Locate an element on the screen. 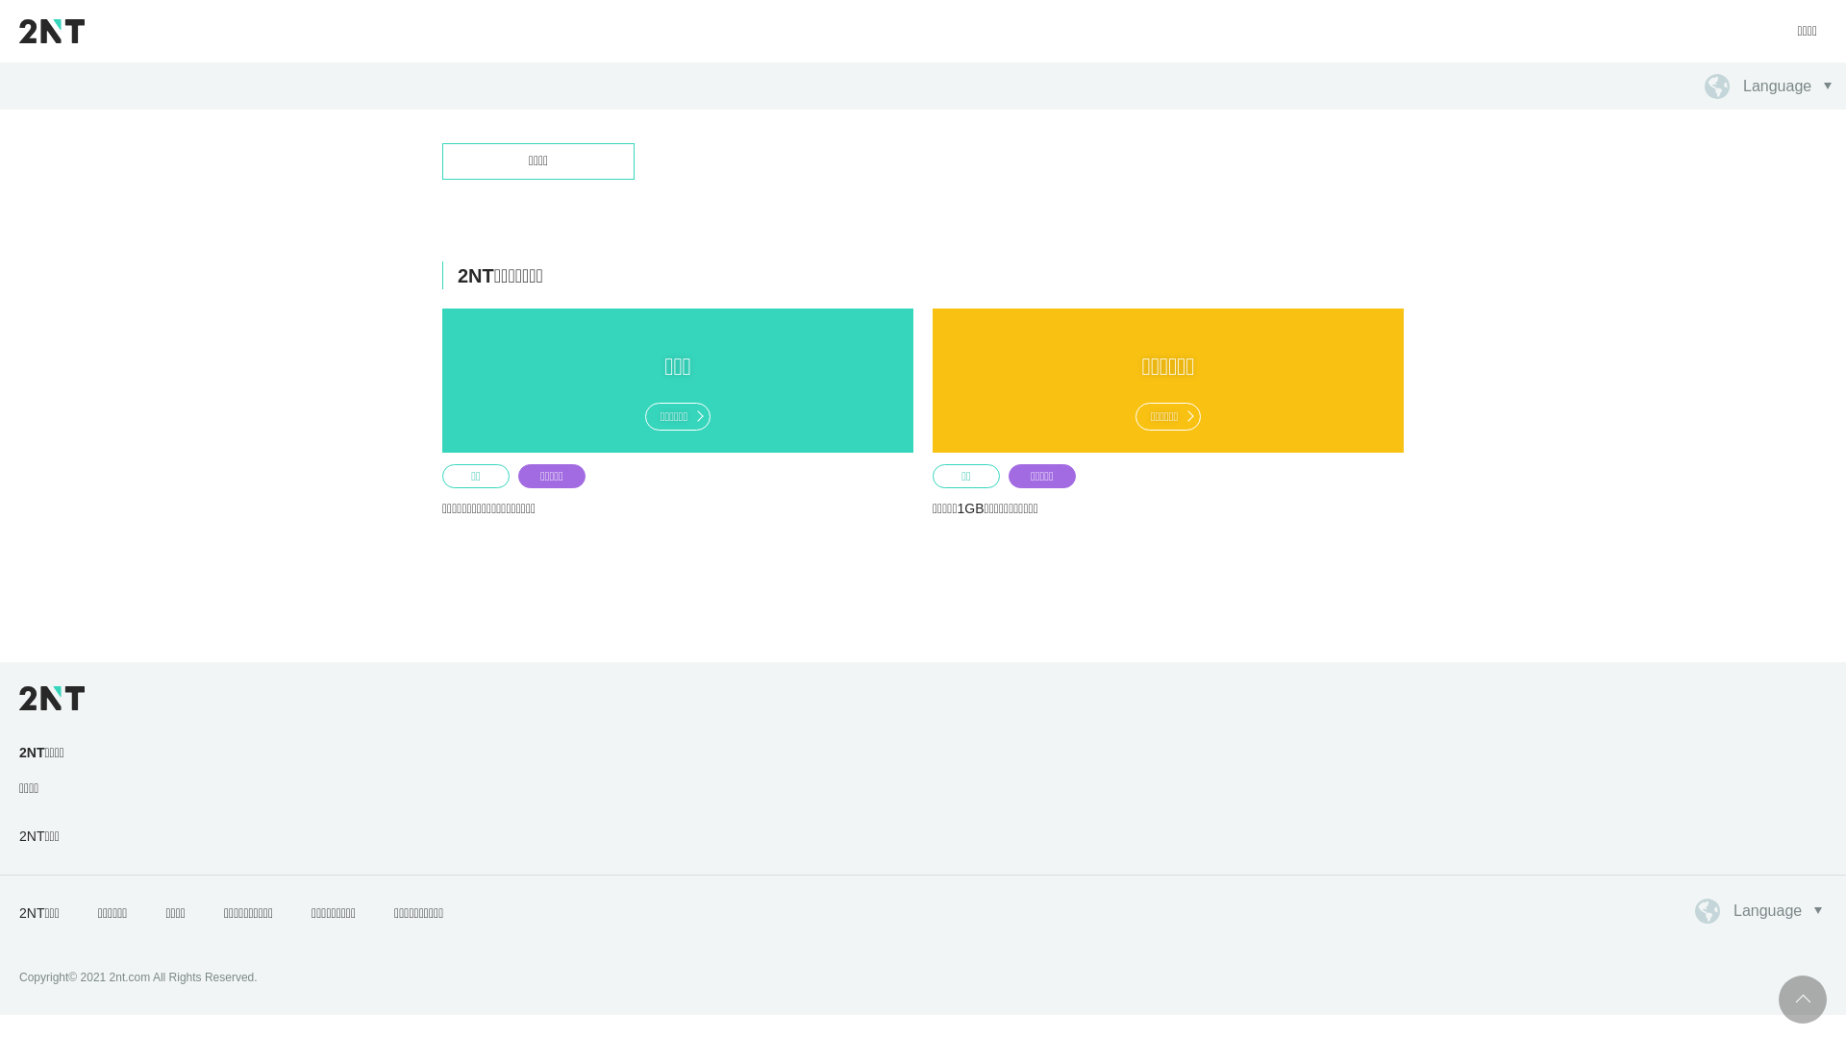  2NT is located at coordinates (52, 31).